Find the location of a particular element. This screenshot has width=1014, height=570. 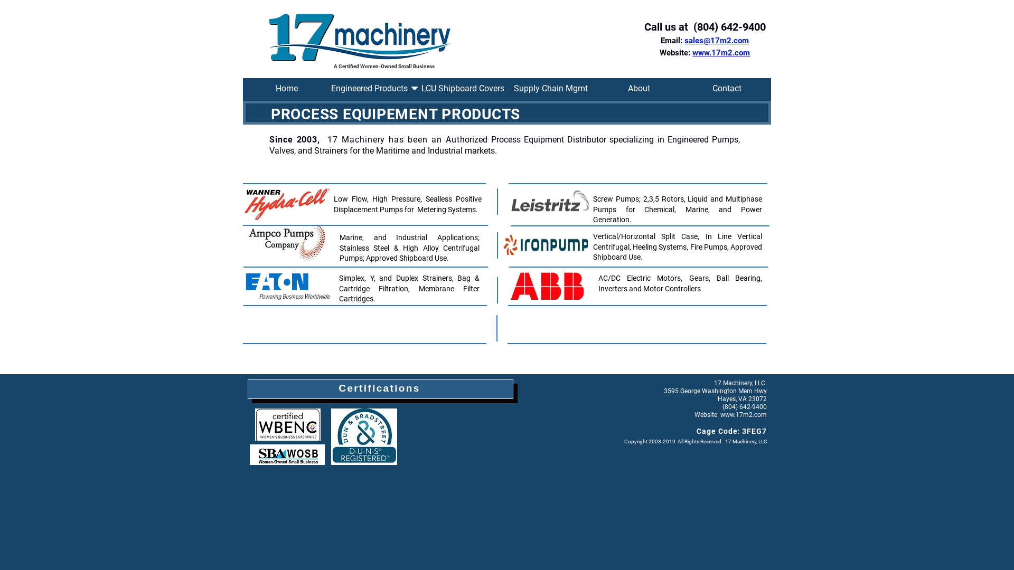

17 Machinery, LLC. is located at coordinates (740, 383).